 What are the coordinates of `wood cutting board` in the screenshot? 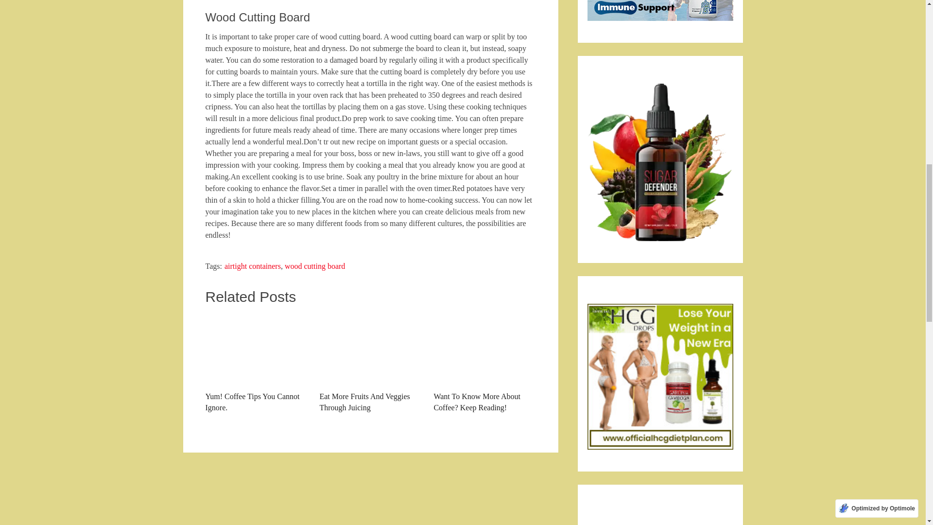 It's located at (315, 266).